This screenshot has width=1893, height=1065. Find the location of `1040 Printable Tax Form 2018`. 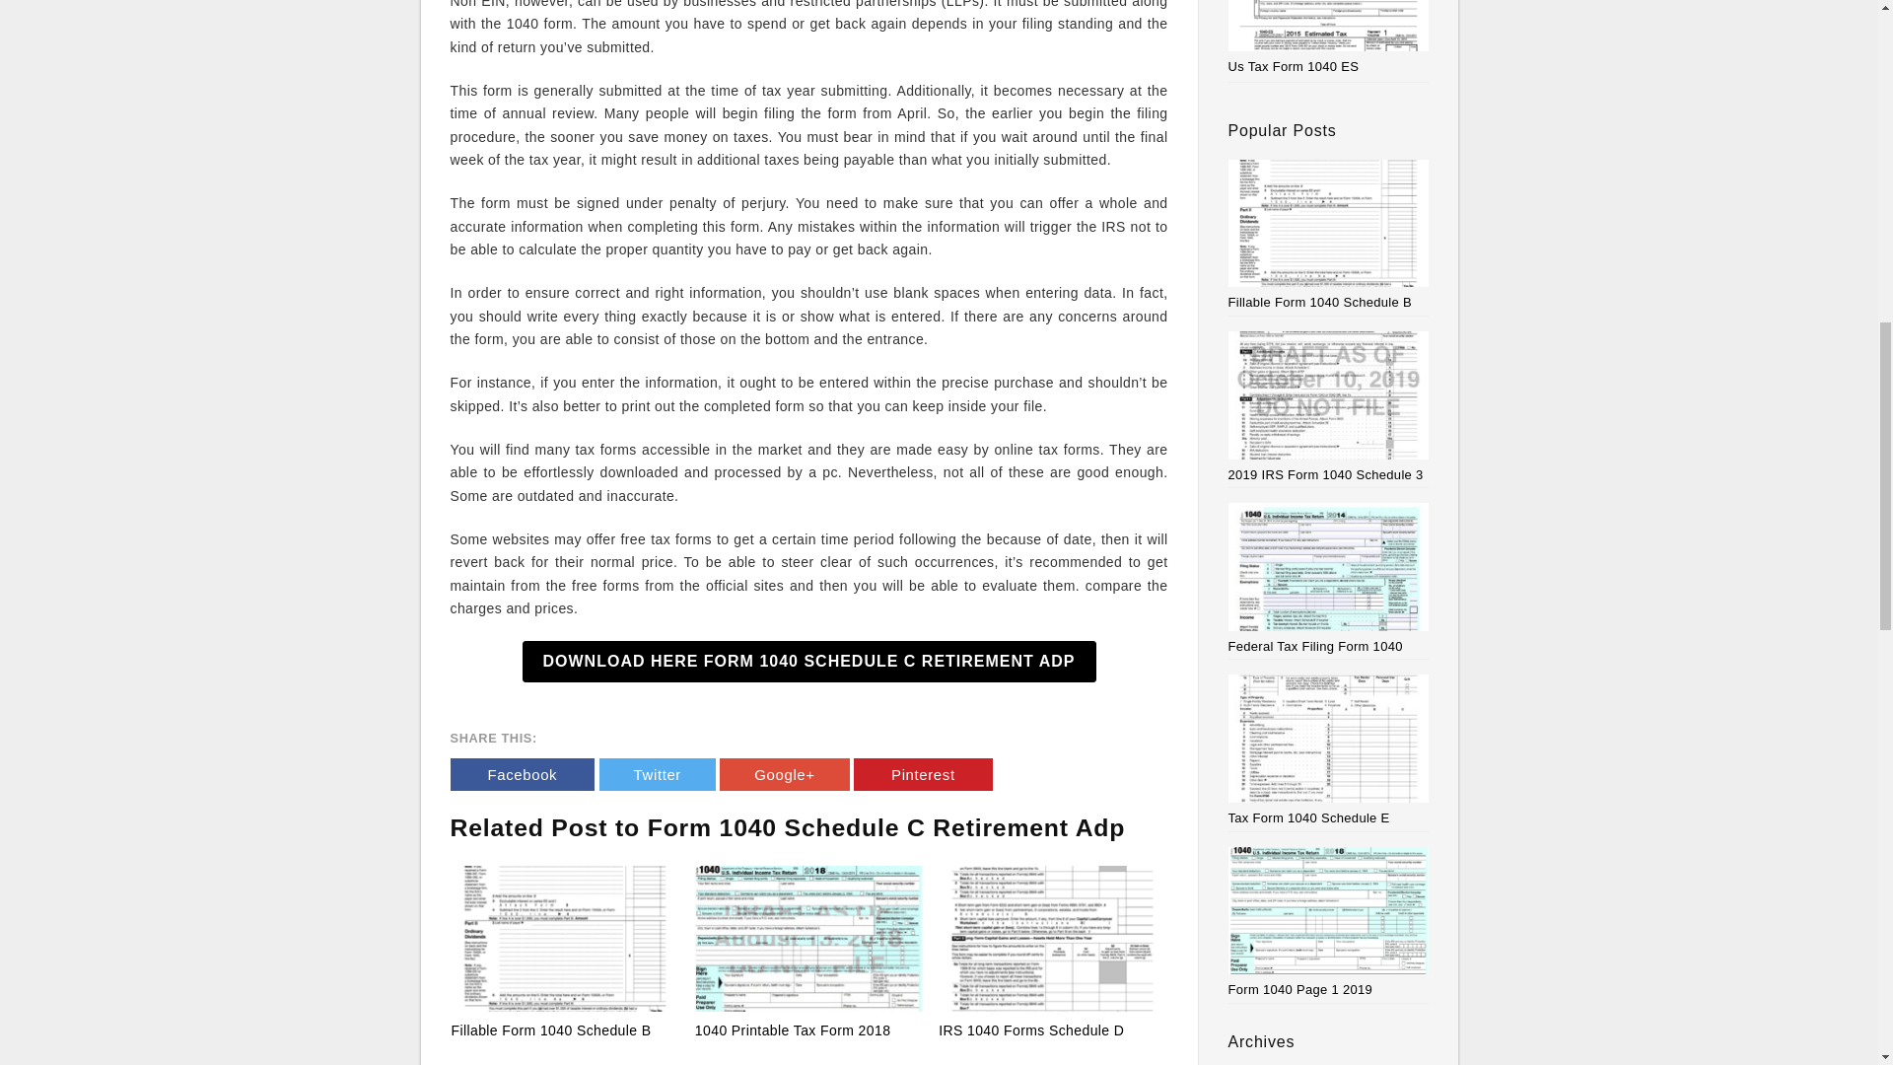

1040 Printable Tax Form 2018 is located at coordinates (793, 1029).